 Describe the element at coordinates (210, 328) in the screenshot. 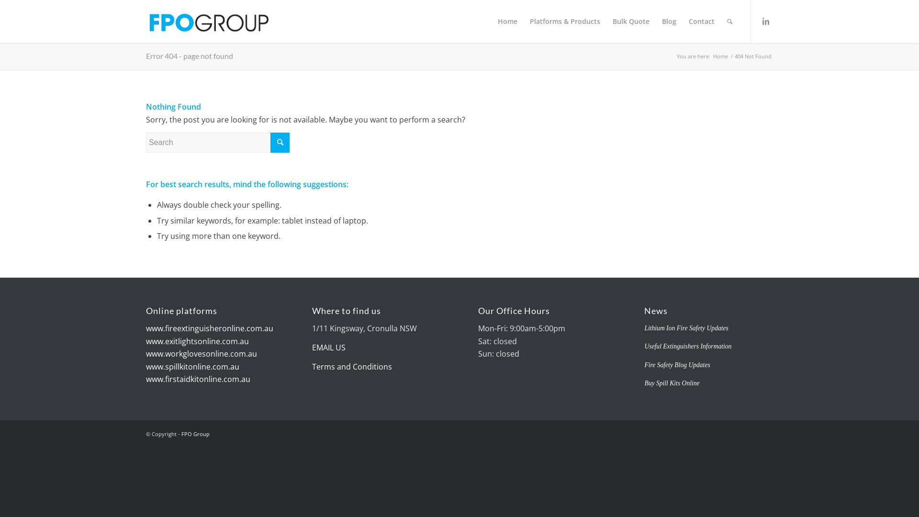

I see `www.fireextinguisheronline.com.au` at that location.